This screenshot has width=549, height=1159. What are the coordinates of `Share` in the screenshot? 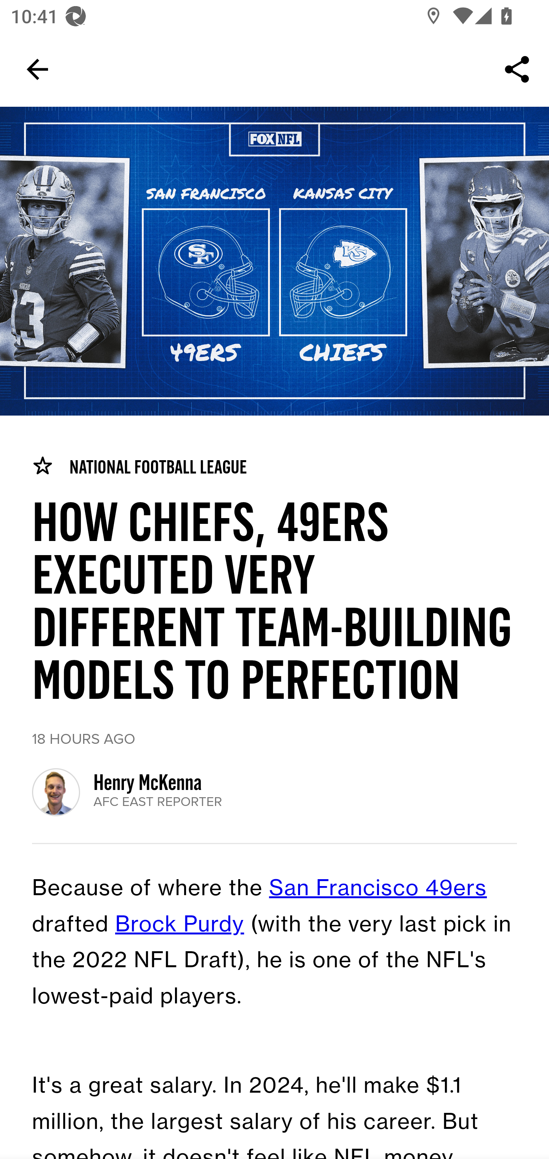 It's located at (517, 69).